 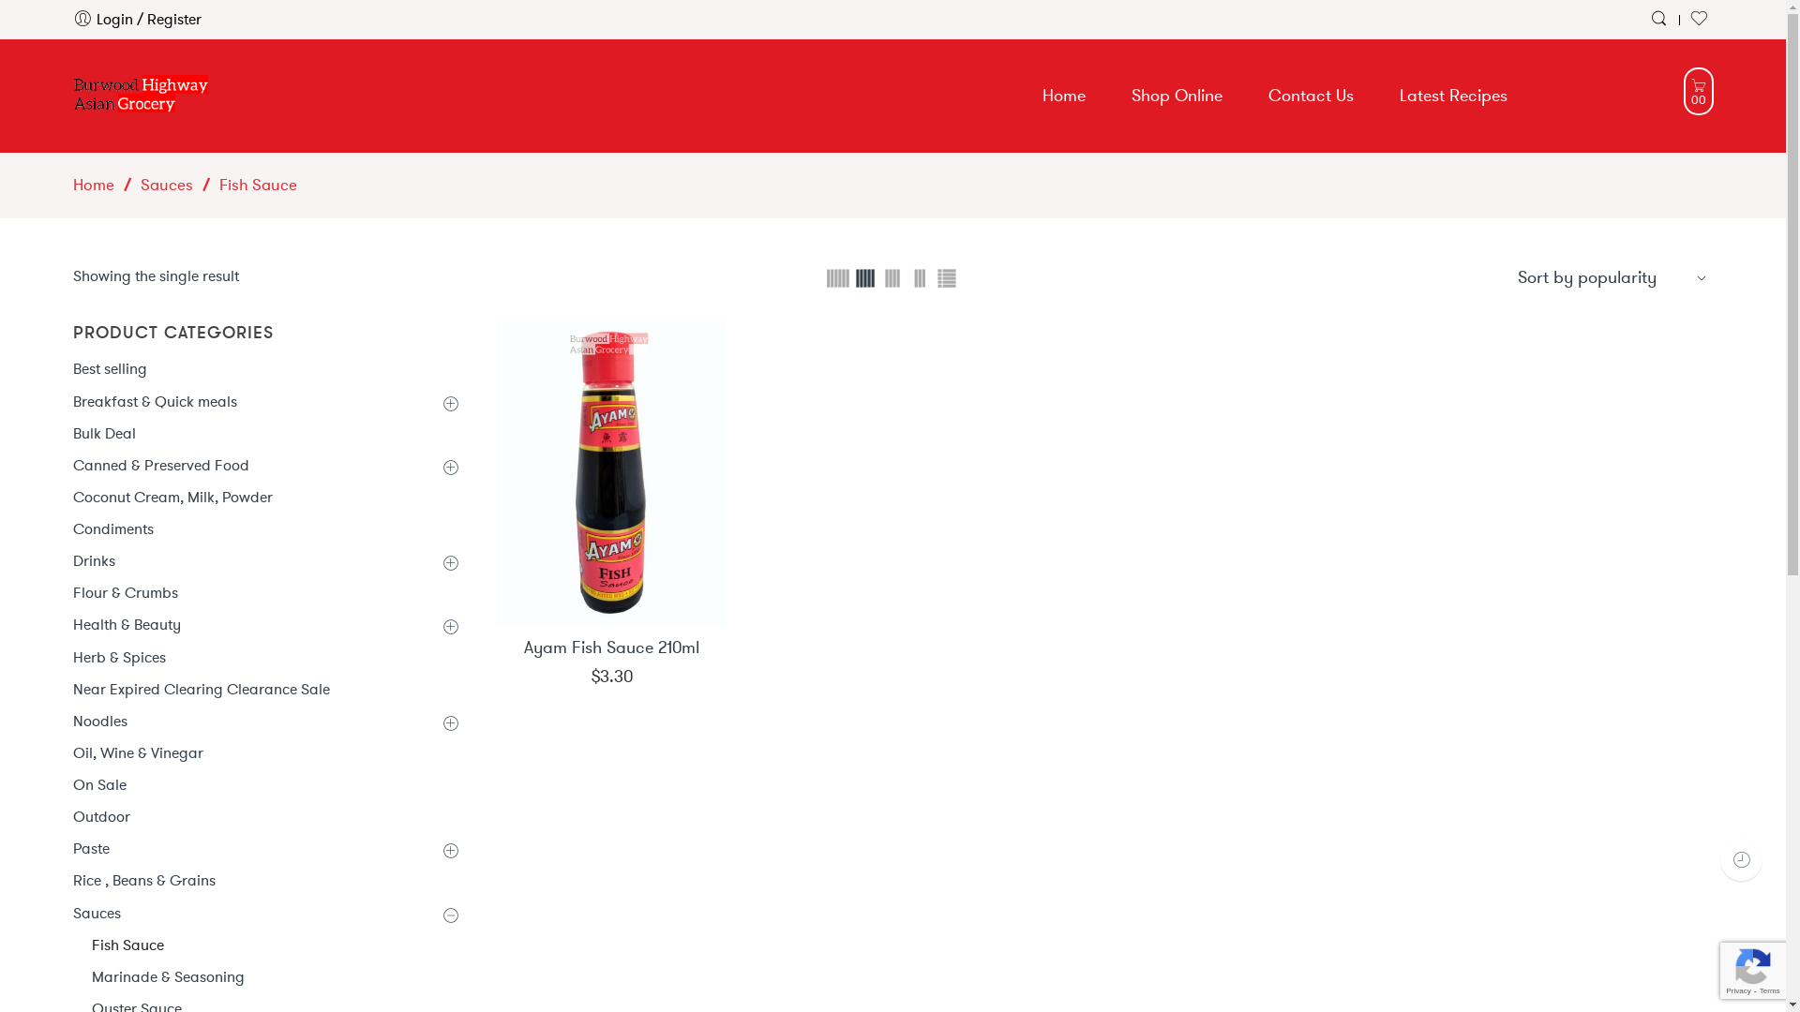 What do you see at coordinates (266, 722) in the screenshot?
I see `Noodles` at bounding box center [266, 722].